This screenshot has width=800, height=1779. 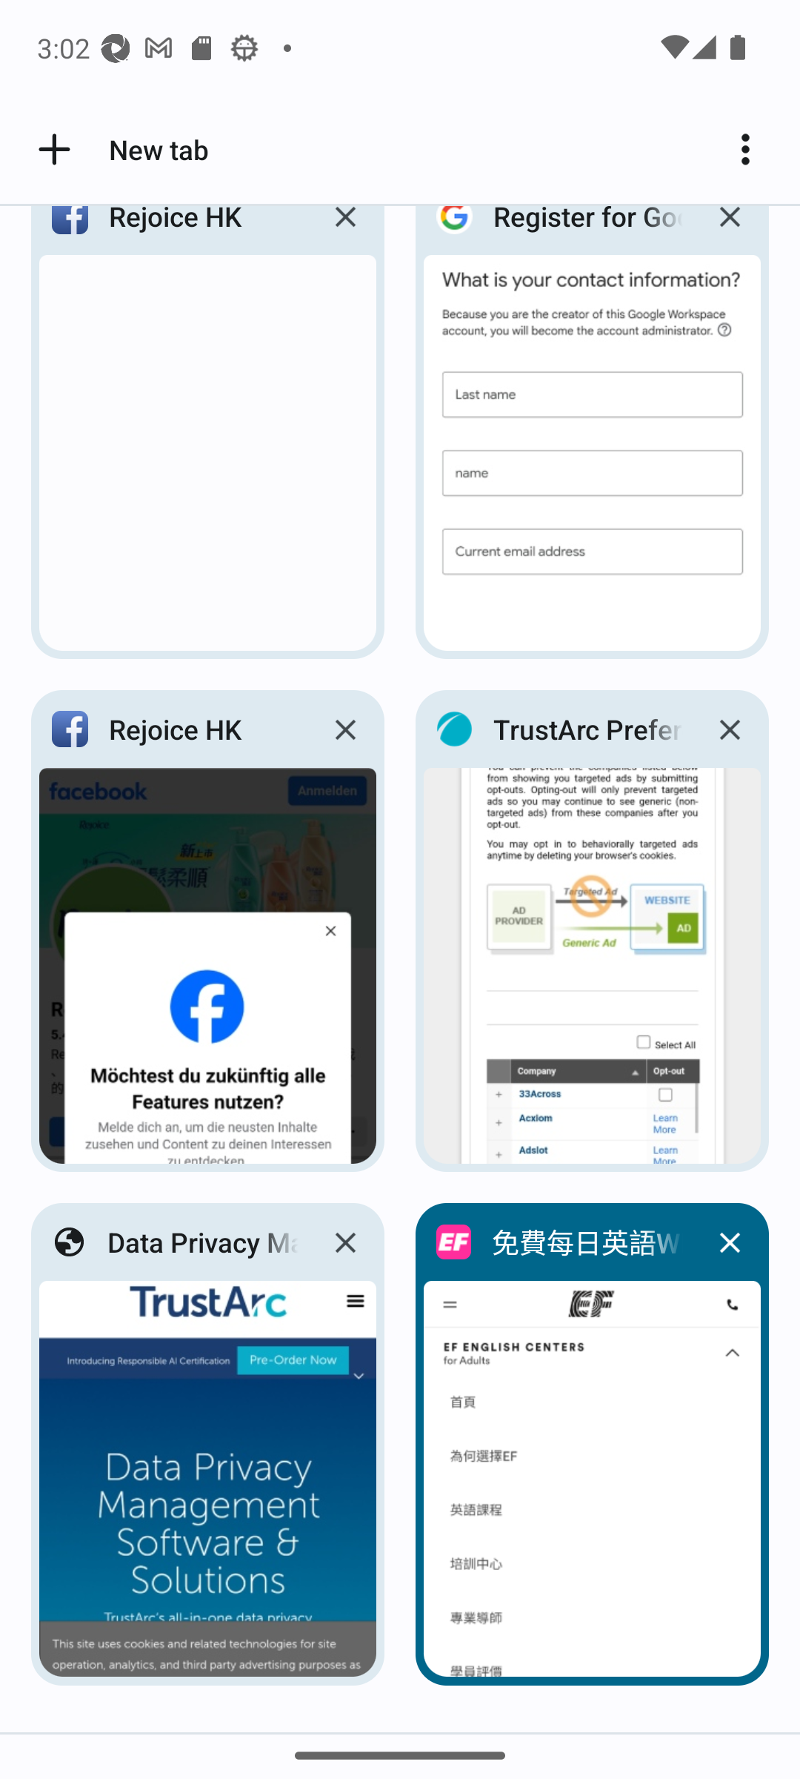 What do you see at coordinates (729, 729) in the screenshot?
I see `Close TrustArc Preference Manager tab` at bounding box center [729, 729].